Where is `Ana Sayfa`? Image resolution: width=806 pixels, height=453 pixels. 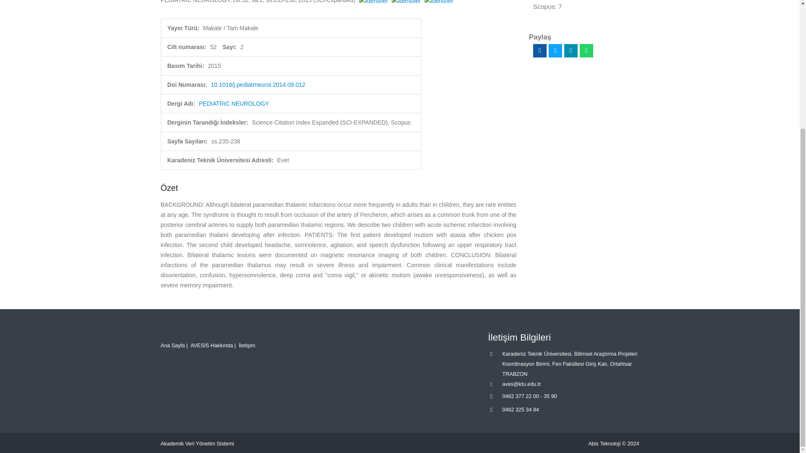
Ana Sayfa is located at coordinates (172, 345).